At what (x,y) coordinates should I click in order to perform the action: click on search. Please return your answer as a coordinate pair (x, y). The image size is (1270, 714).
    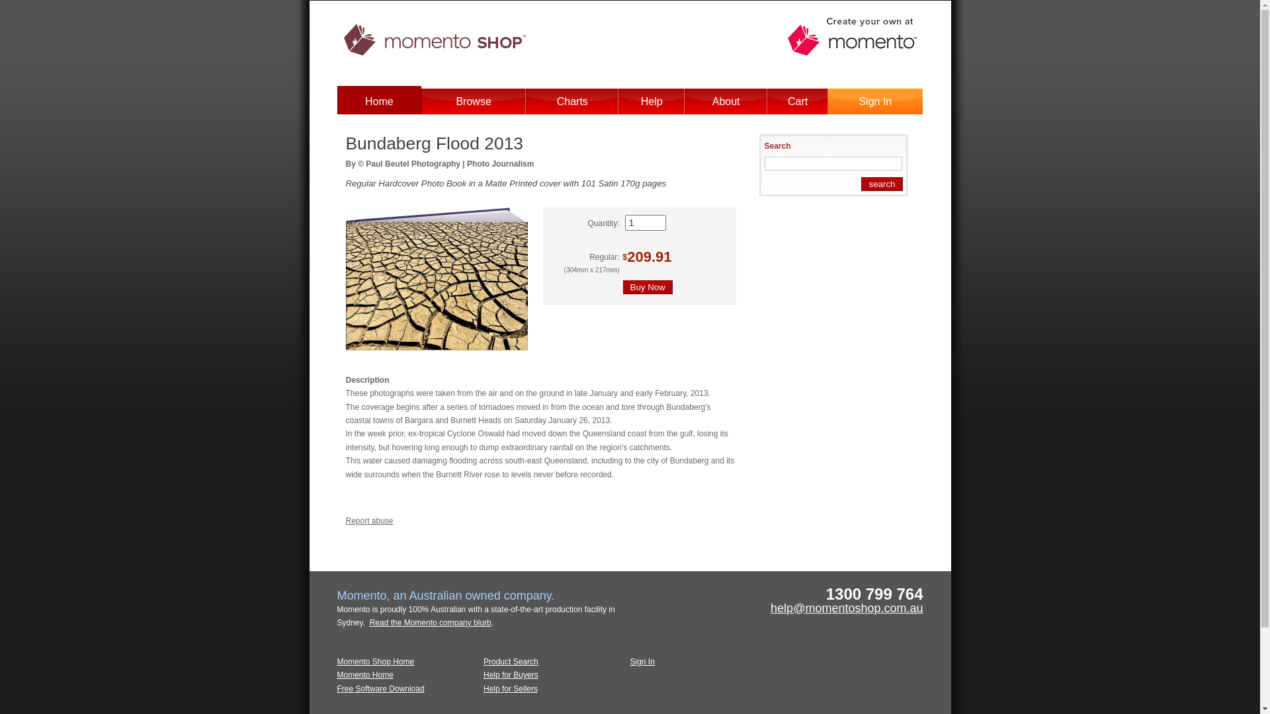
    Looking at the image, I should click on (882, 184).